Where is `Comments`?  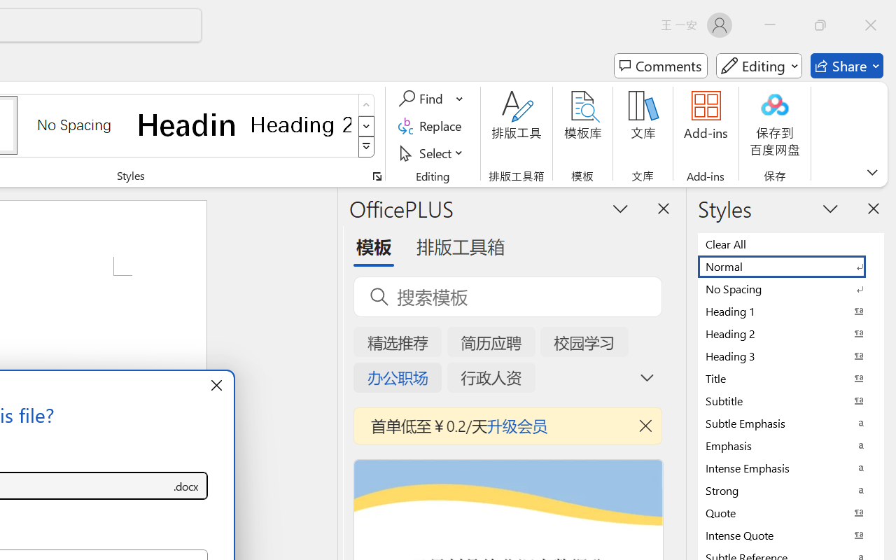 Comments is located at coordinates (661, 66).